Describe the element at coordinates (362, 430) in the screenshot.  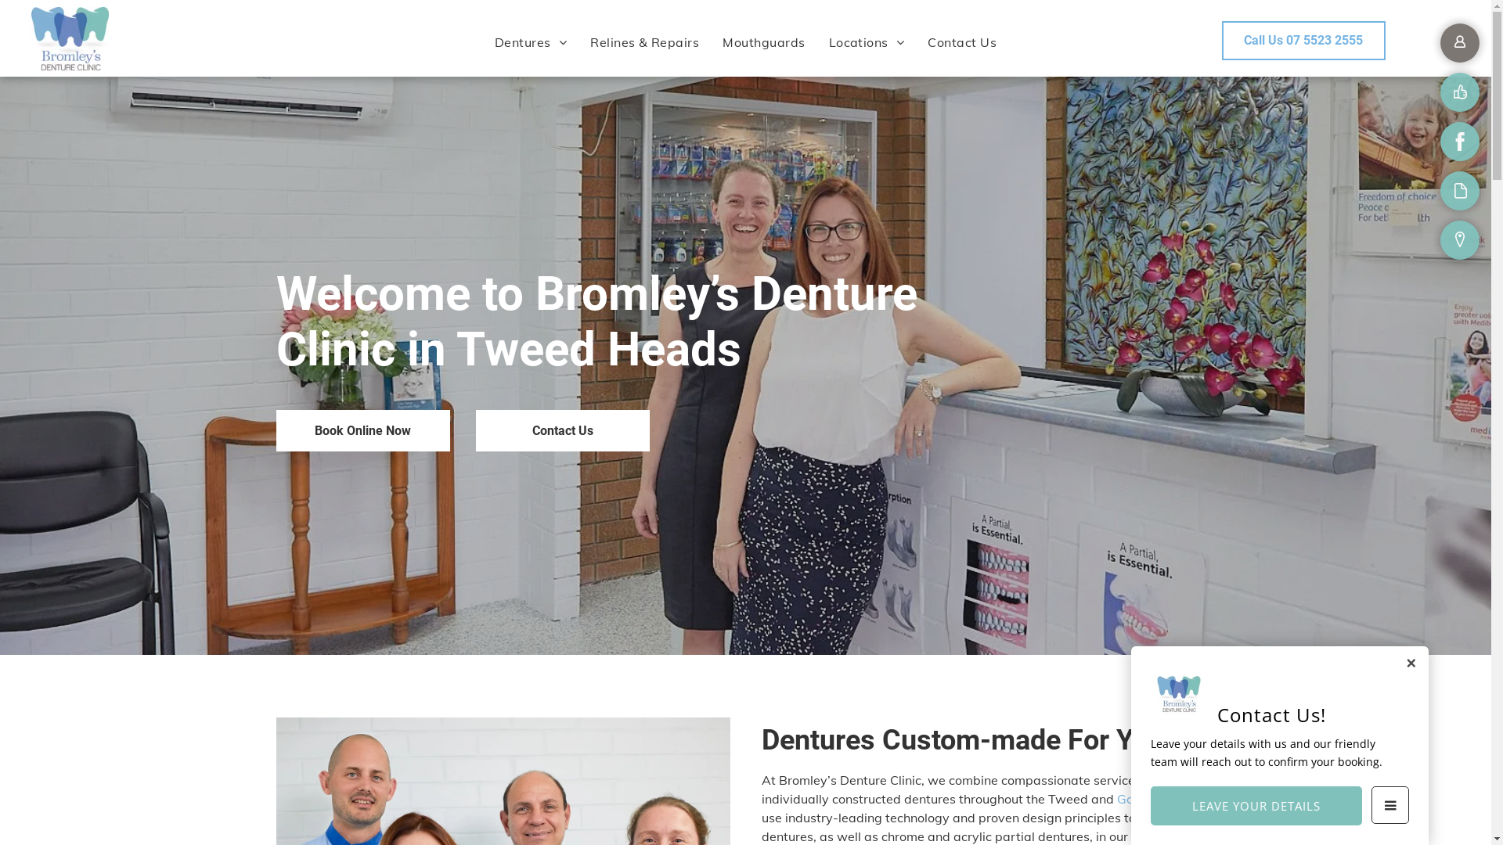
I see `Book Online Now` at that location.